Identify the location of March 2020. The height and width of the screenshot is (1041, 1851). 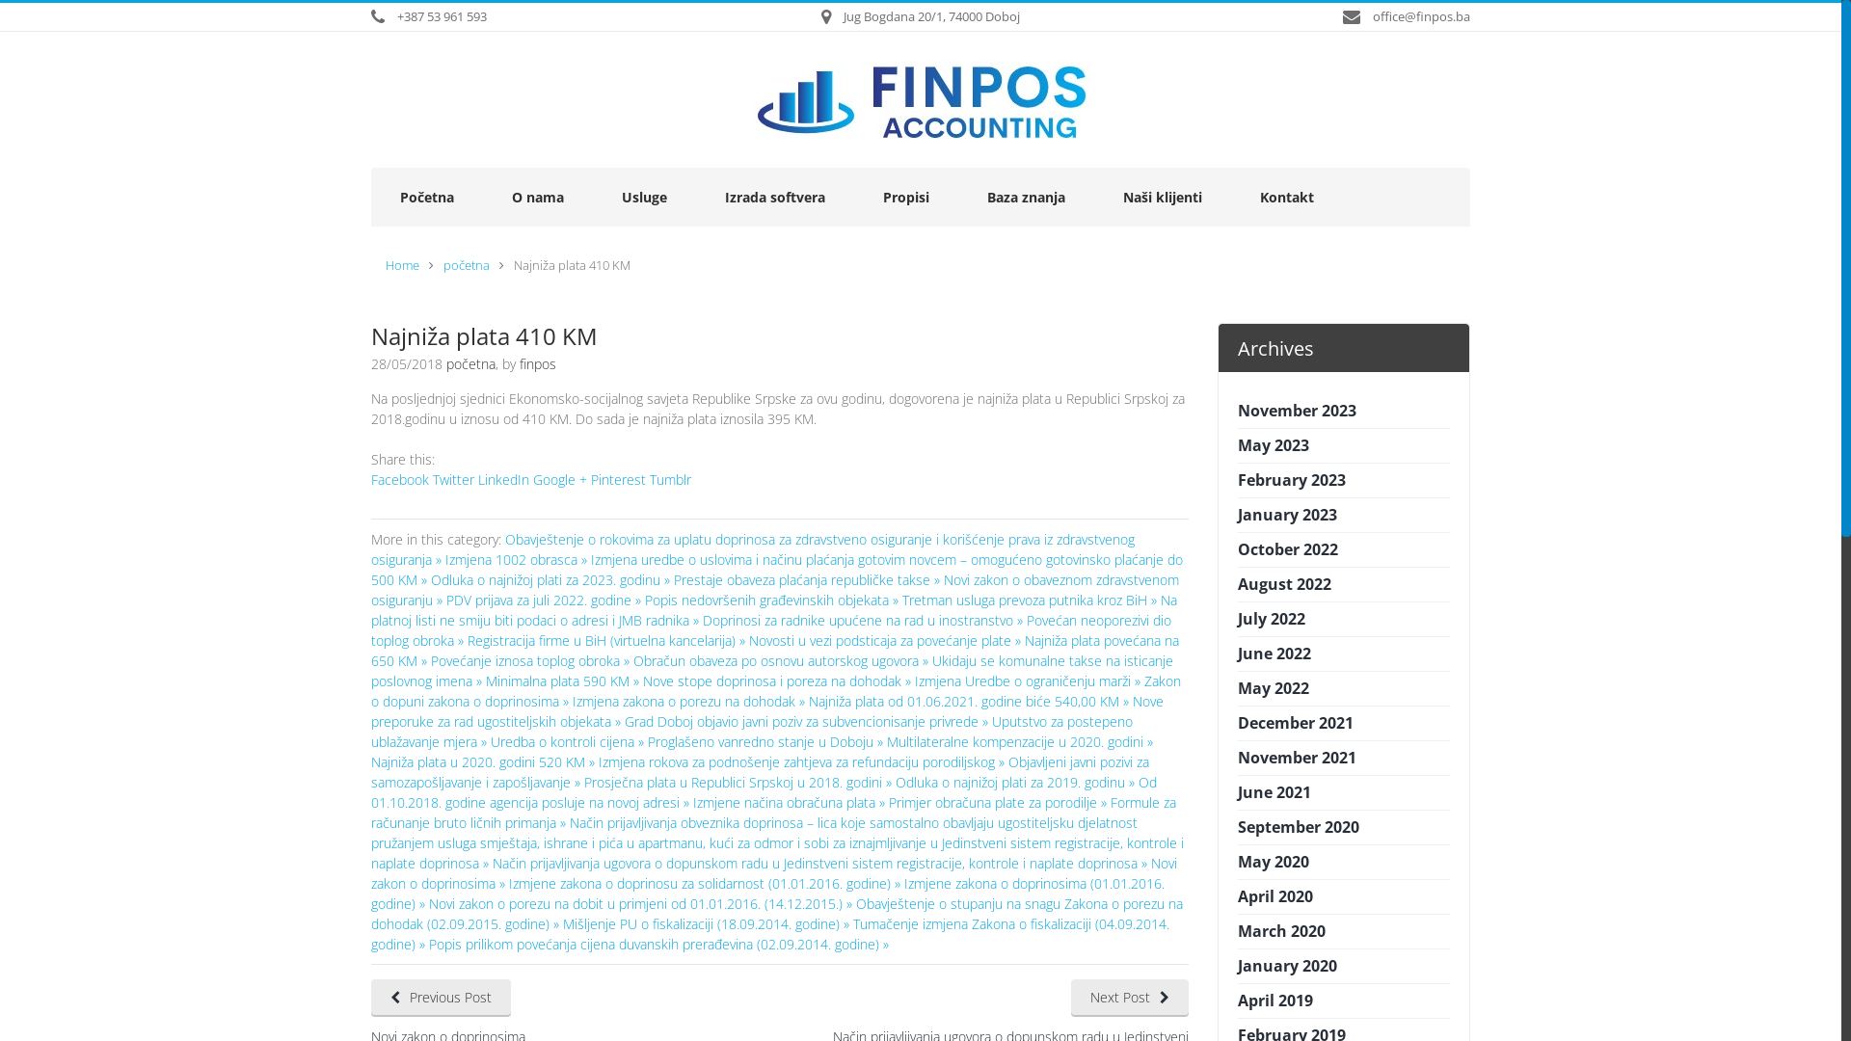
(1282, 931).